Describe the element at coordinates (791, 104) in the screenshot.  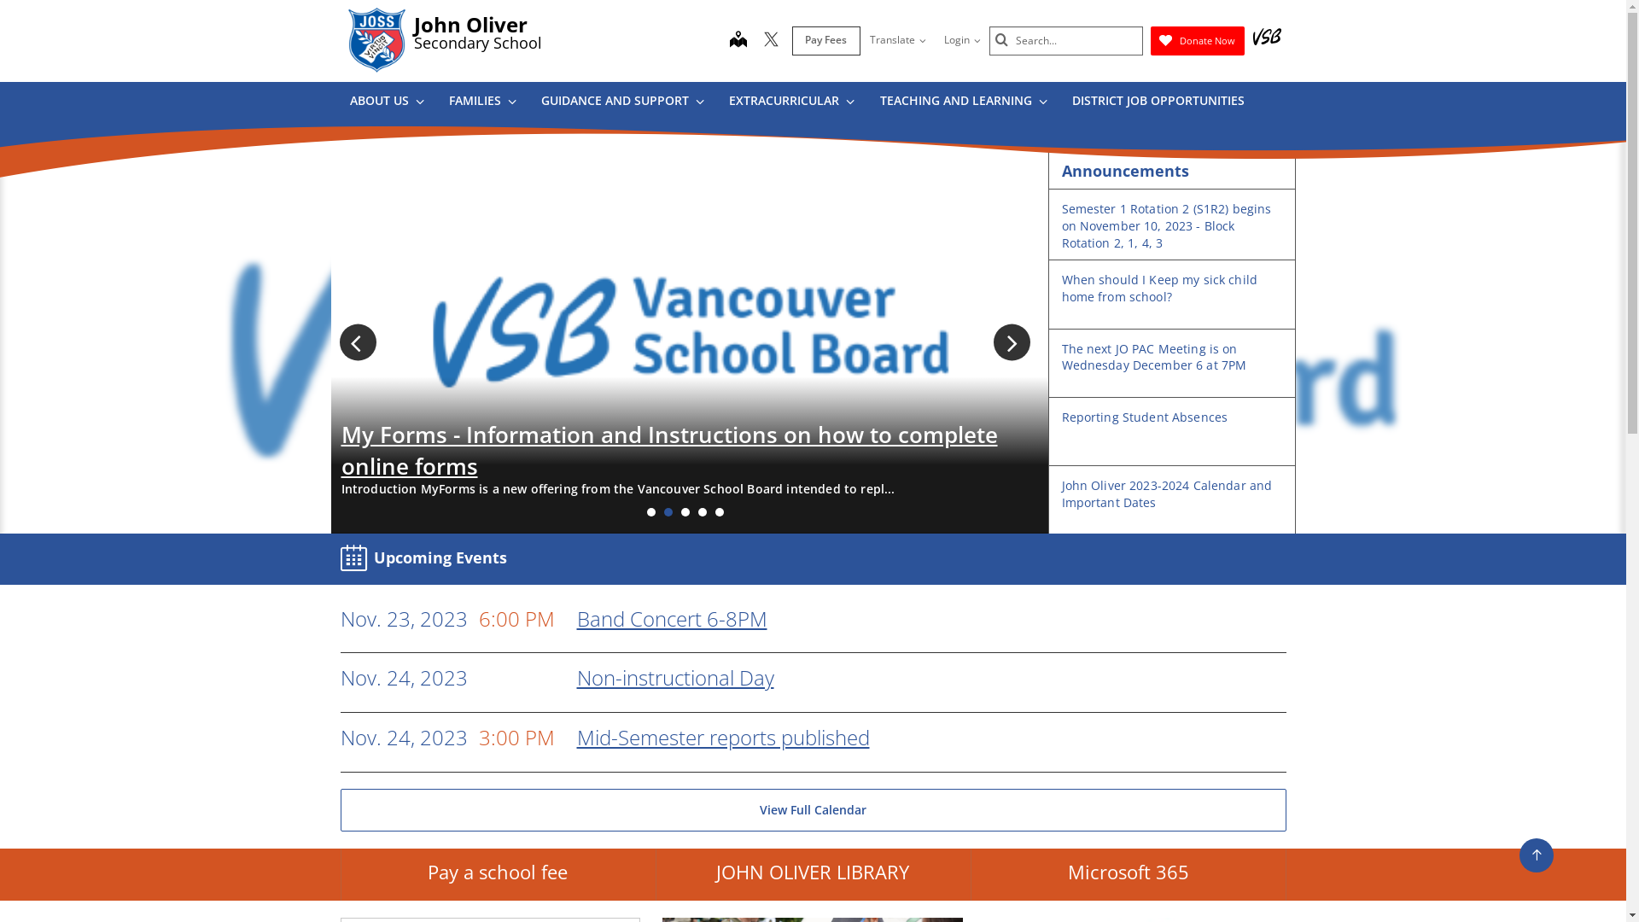
I see `EXTRACURRICULAR` at that location.